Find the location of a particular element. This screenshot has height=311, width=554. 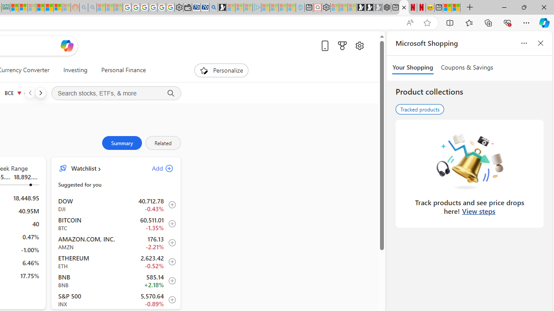

Wildlife - MSN is located at coordinates (448, 8).